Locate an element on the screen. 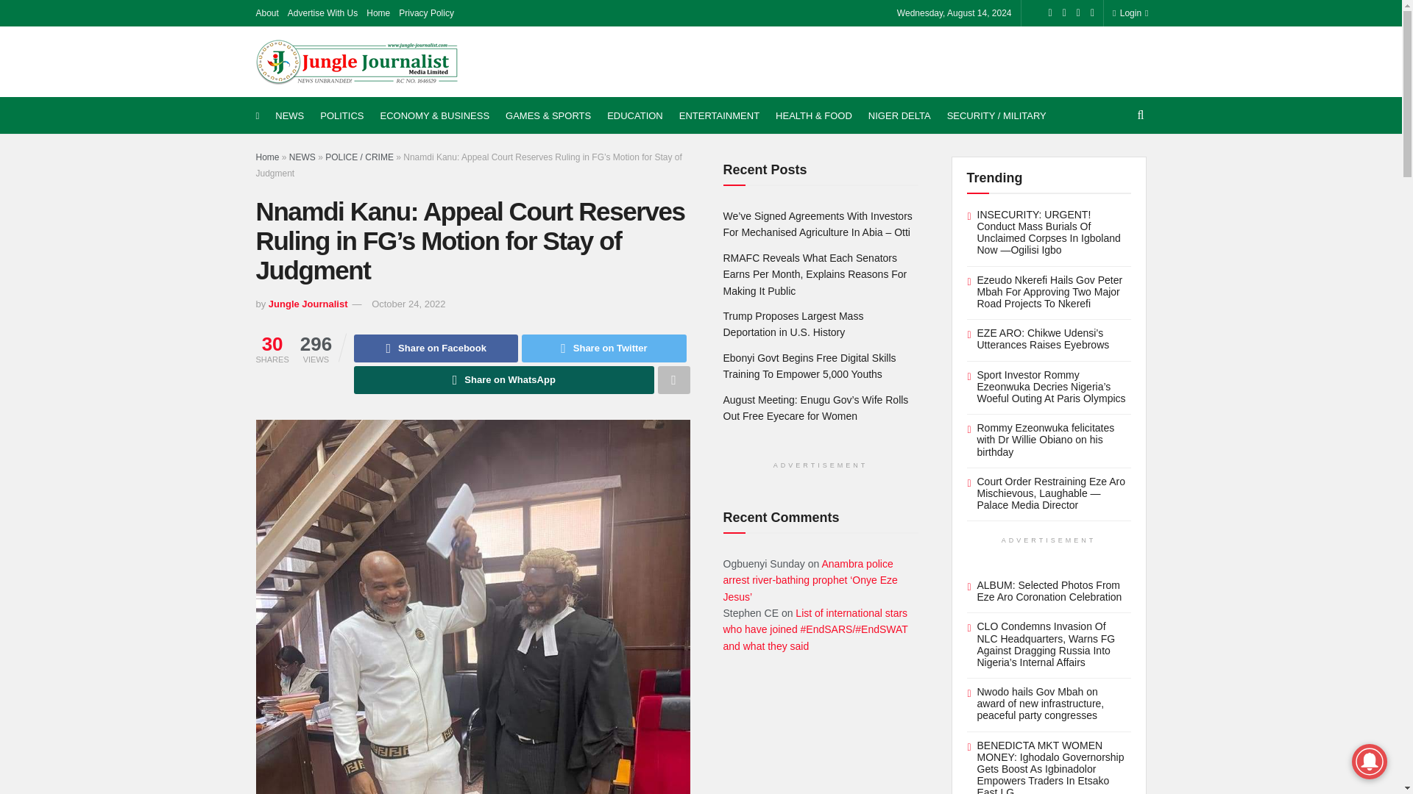 The width and height of the screenshot is (1413, 794). NIGER DELTA is located at coordinates (899, 115).